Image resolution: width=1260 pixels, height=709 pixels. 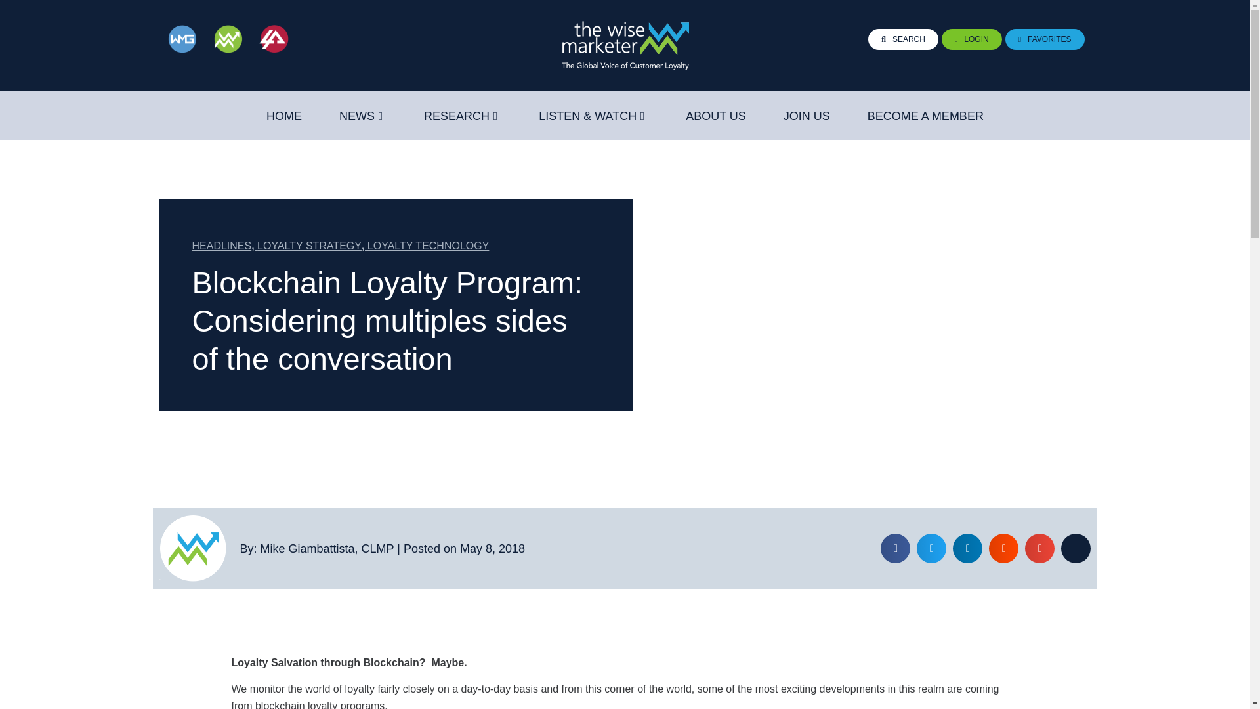 I want to click on FAVORITES, so click(x=1045, y=39).